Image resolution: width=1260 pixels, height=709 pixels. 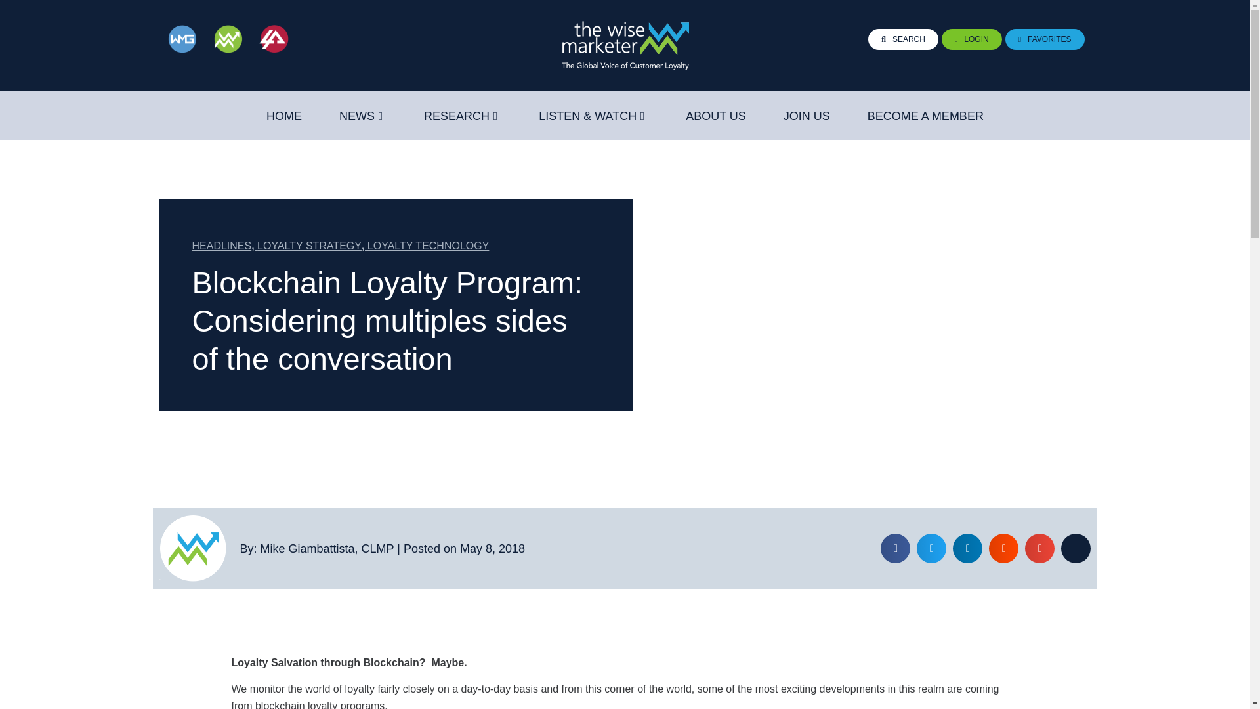 I want to click on FAVORITES, so click(x=1045, y=39).